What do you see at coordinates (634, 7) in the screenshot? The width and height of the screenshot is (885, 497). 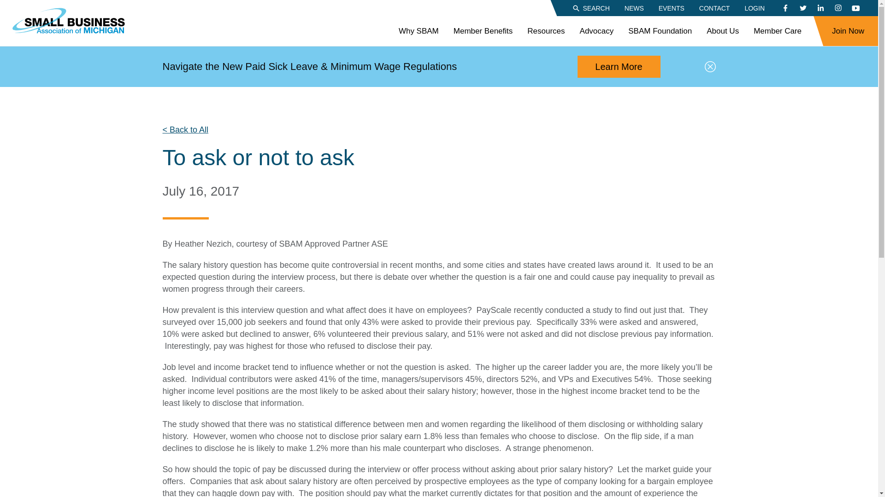 I see `NEWS` at bounding box center [634, 7].